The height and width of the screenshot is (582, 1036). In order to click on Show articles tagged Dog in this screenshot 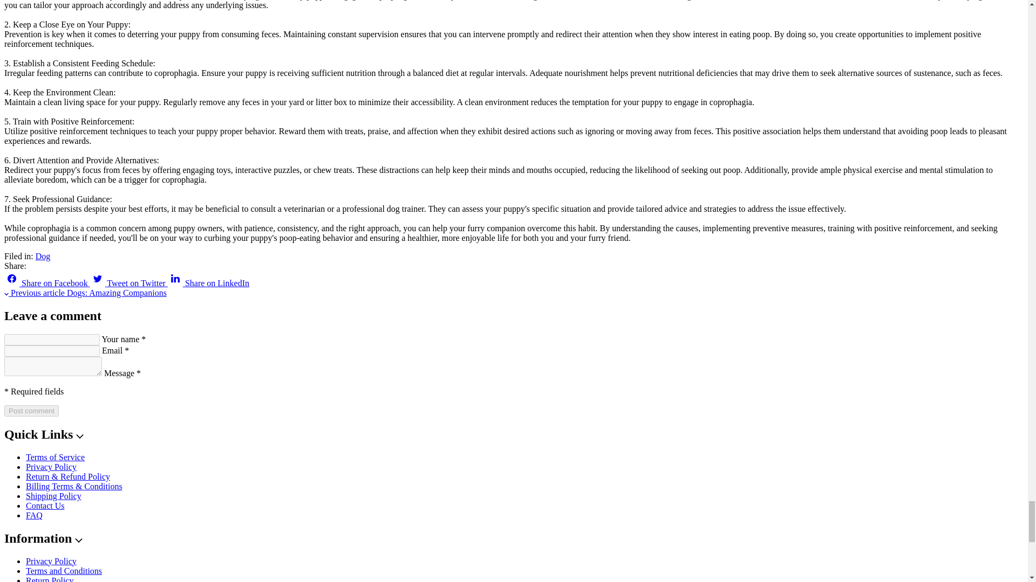, I will do `click(43, 255)`.